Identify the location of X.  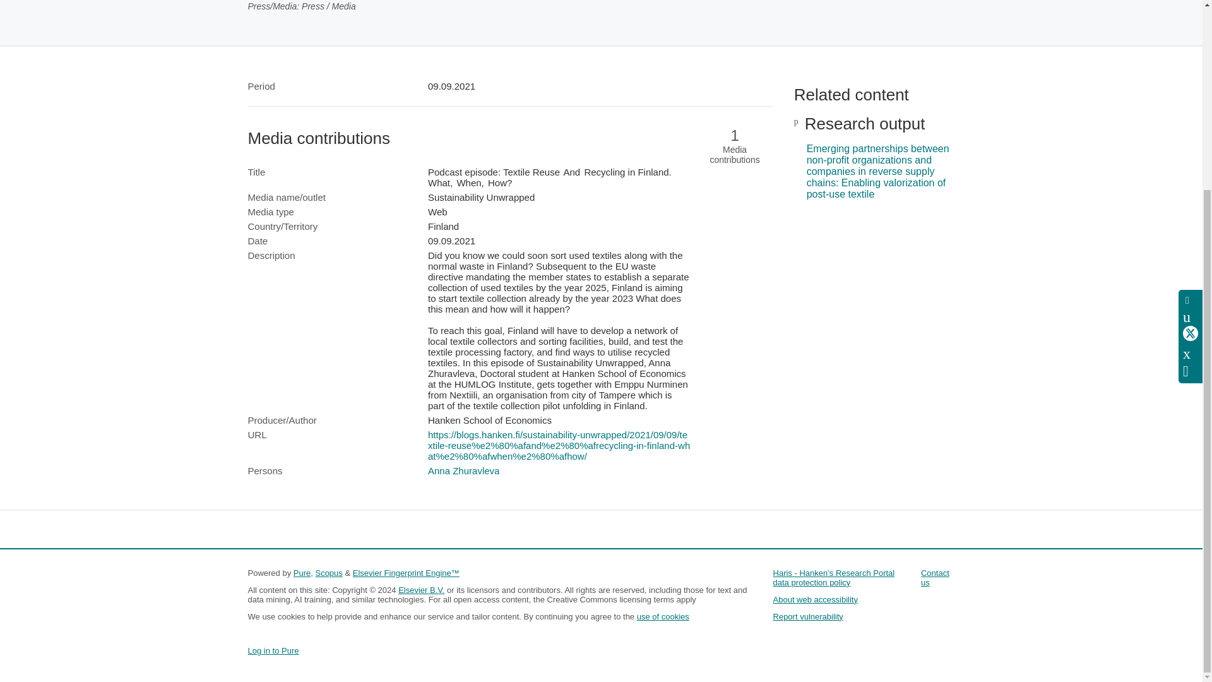
(1191, 78).